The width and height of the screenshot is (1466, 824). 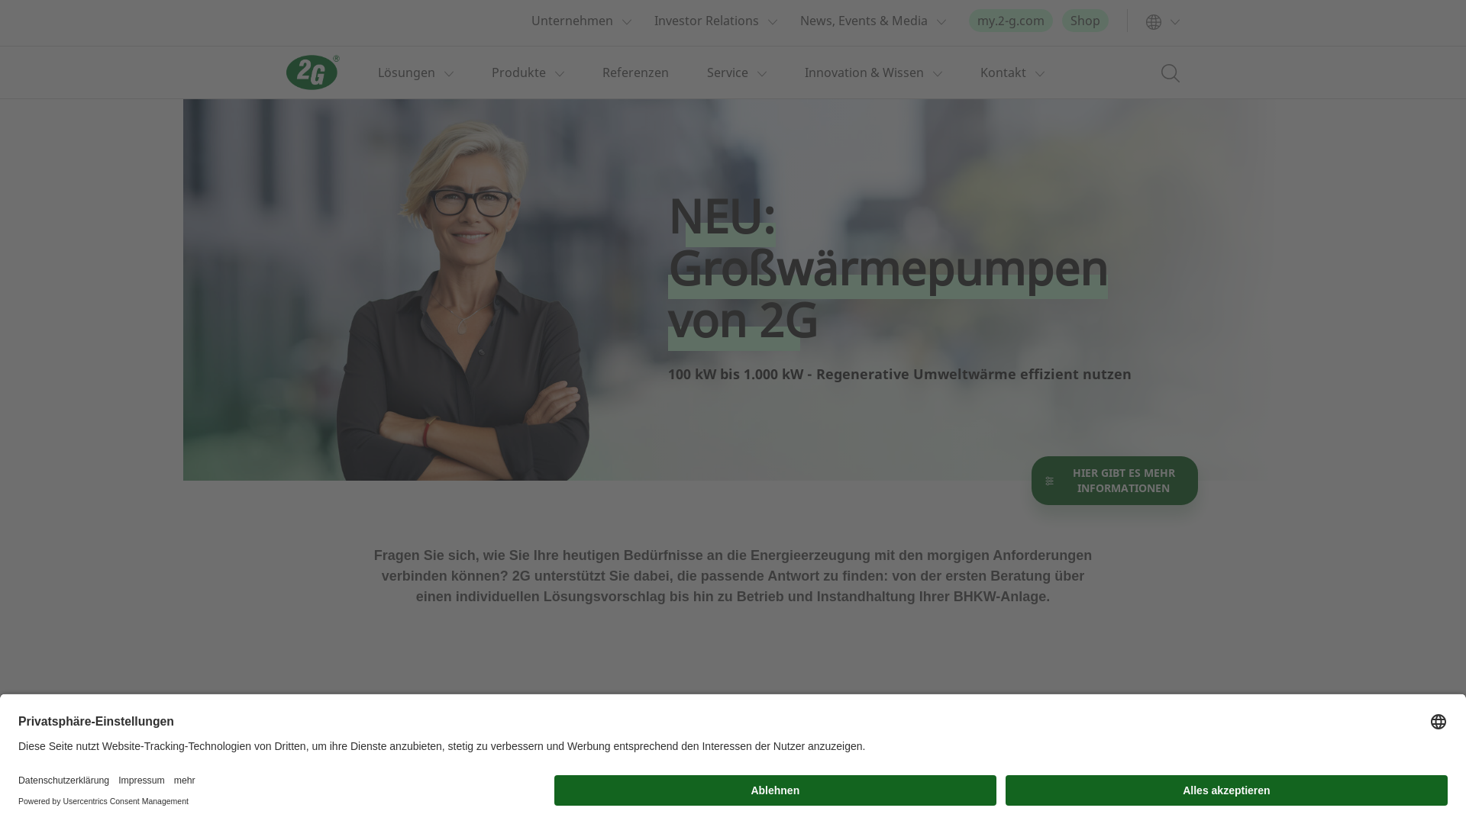 I want to click on Produkte, so click(x=519, y=72).